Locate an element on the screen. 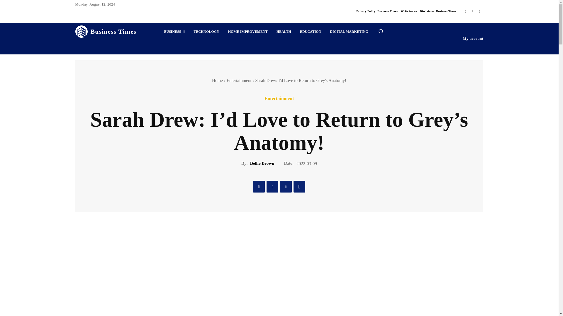 The width and height of the screenshot is (563, 316). RSS is located at coordinates (480, 11).